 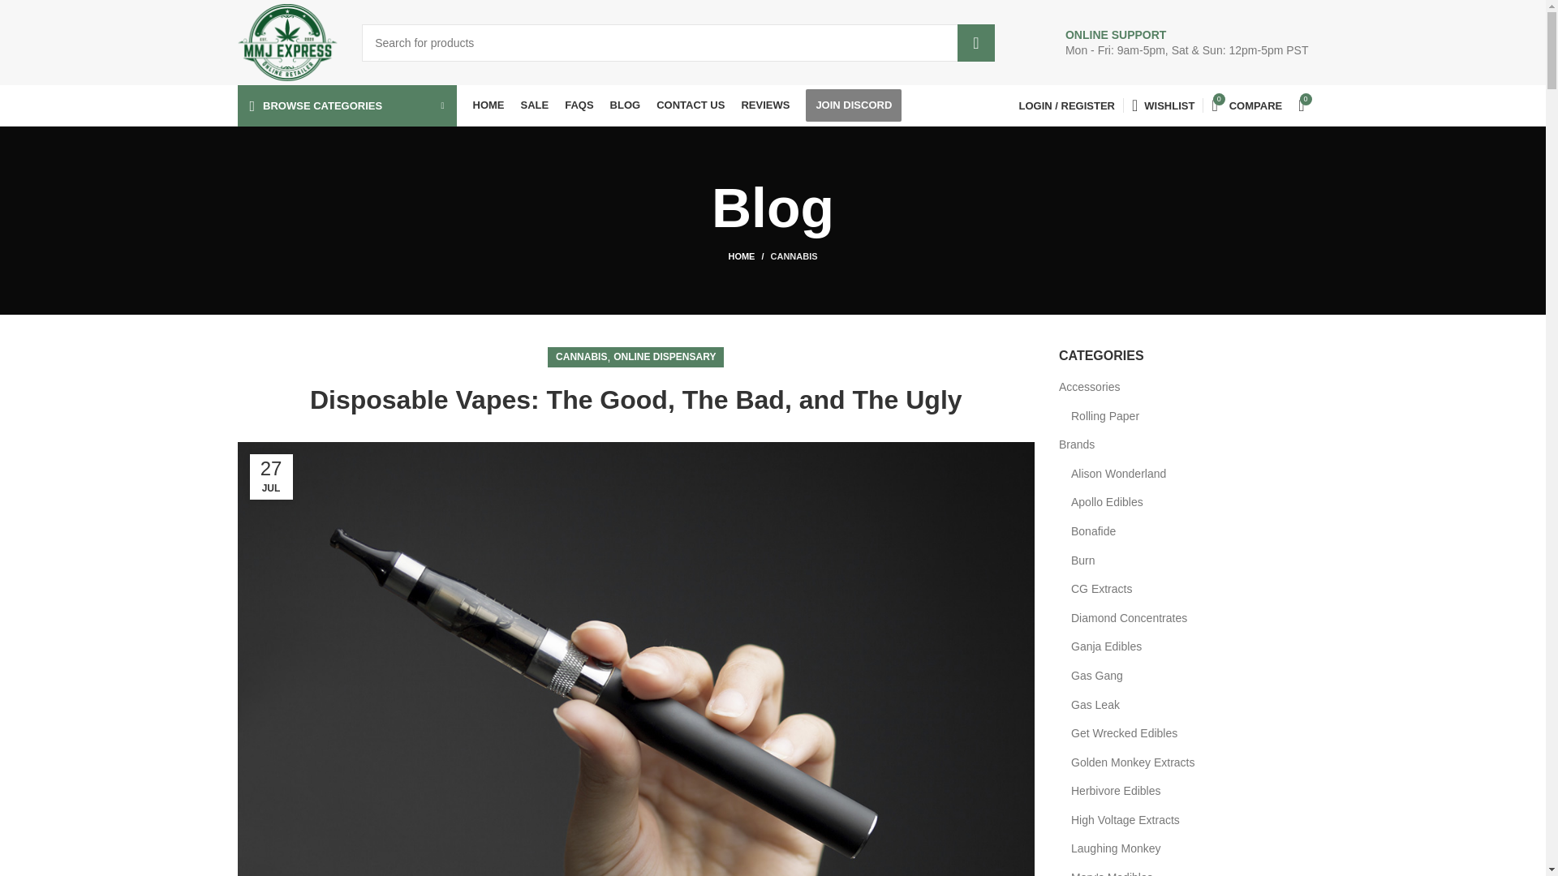 I want to click on Compare products, so click(x=1246, y=105).